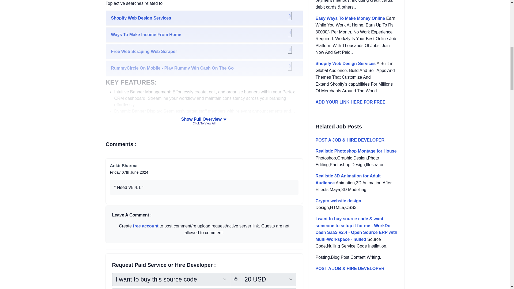 This screenshot has width=514, height=289. I want to click on RummyCircle On Mobile - Play Rummy Win Cash On The Go, so click(204, 68).